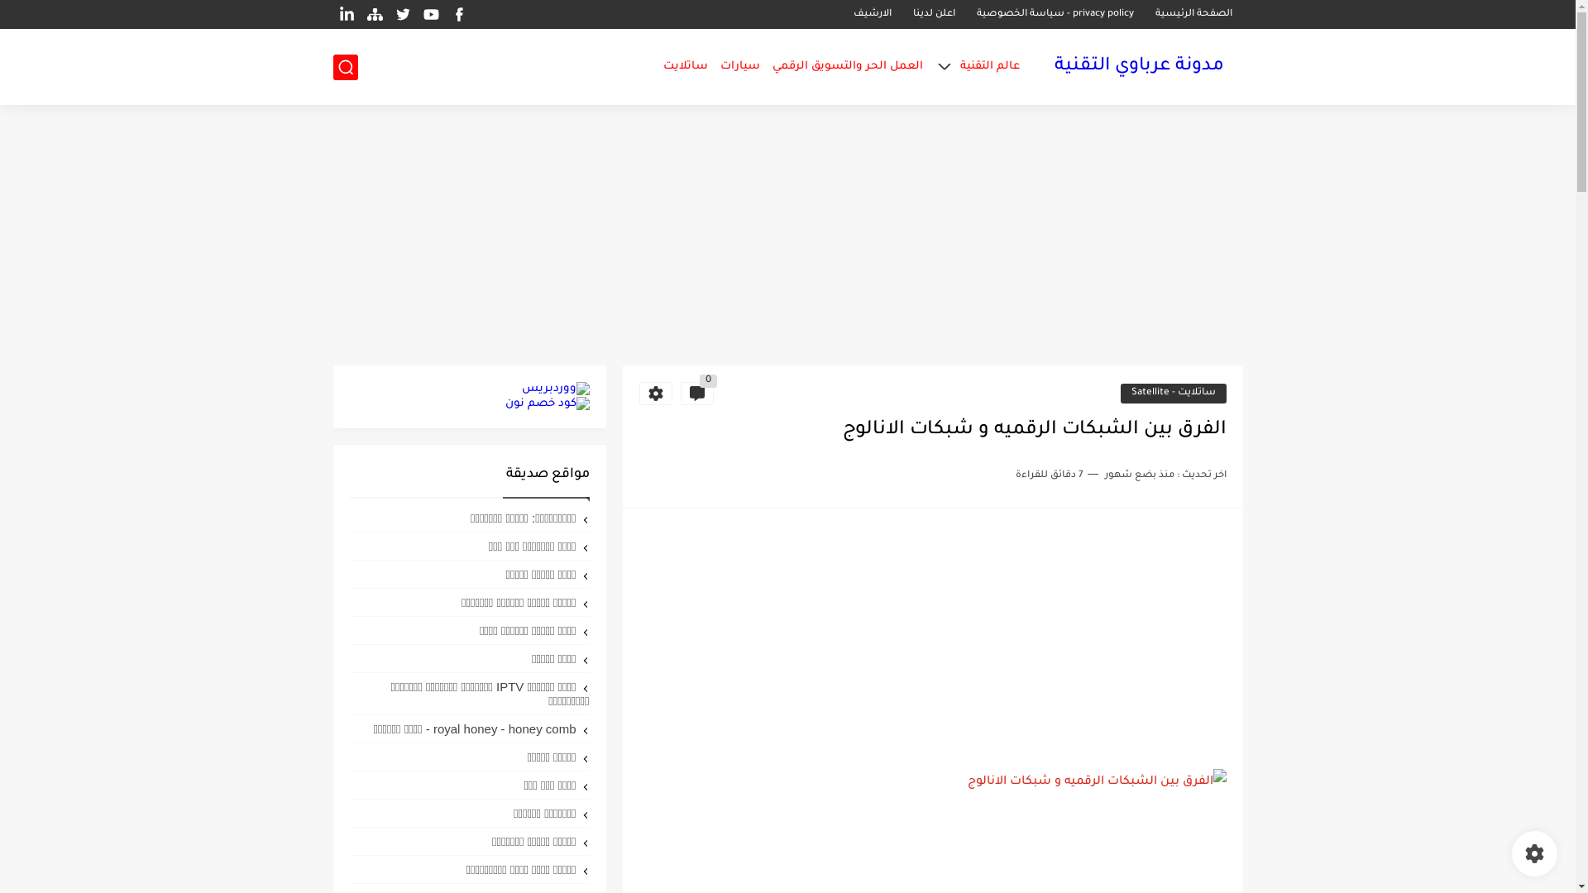  I want to click on Advertisement, so click(787, 237).